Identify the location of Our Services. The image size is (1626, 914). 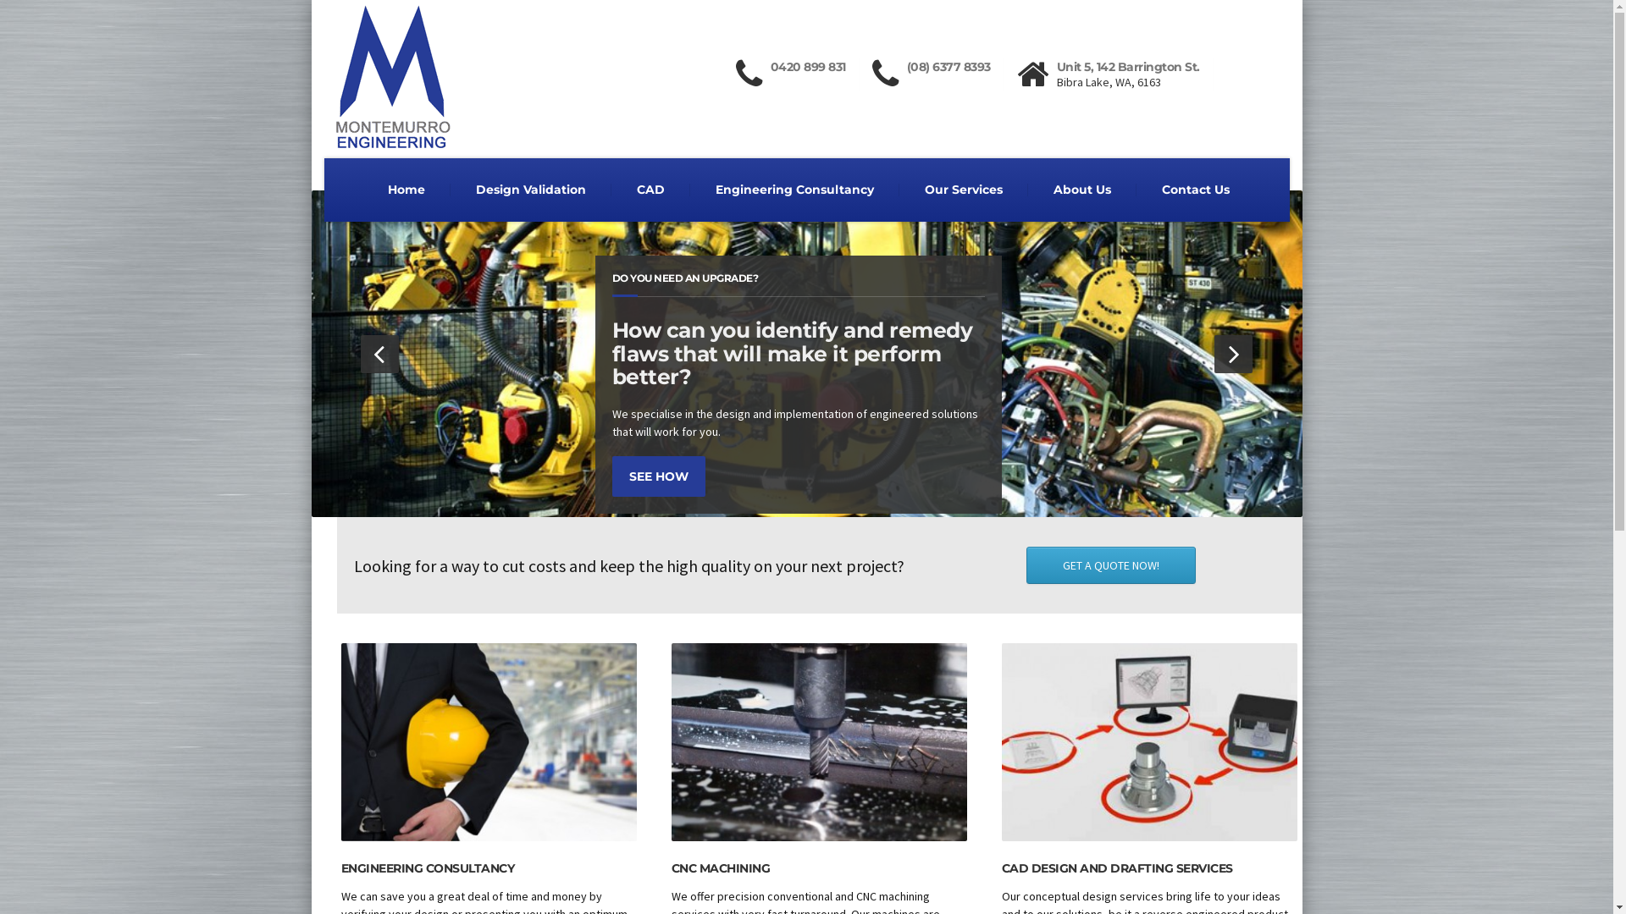
(964, 190).